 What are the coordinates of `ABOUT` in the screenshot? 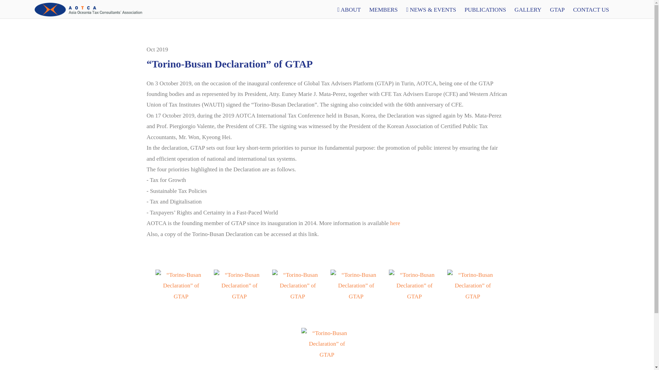 It's located at (349, 10).